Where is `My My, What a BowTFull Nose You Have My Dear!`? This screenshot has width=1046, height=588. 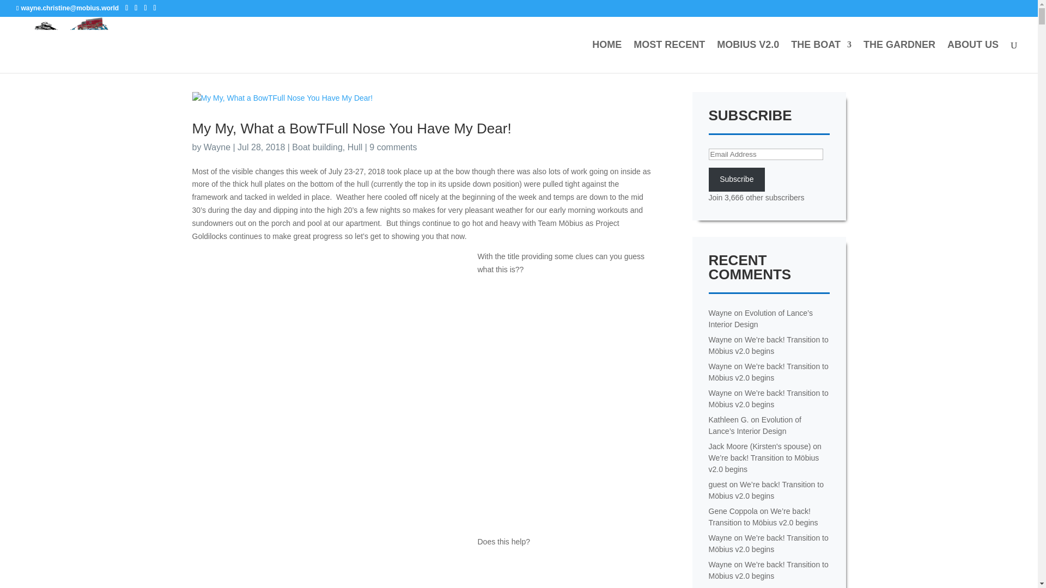
My My, What a BowTFull Nose You Have My Dear! is located at coordinates (351, 128).